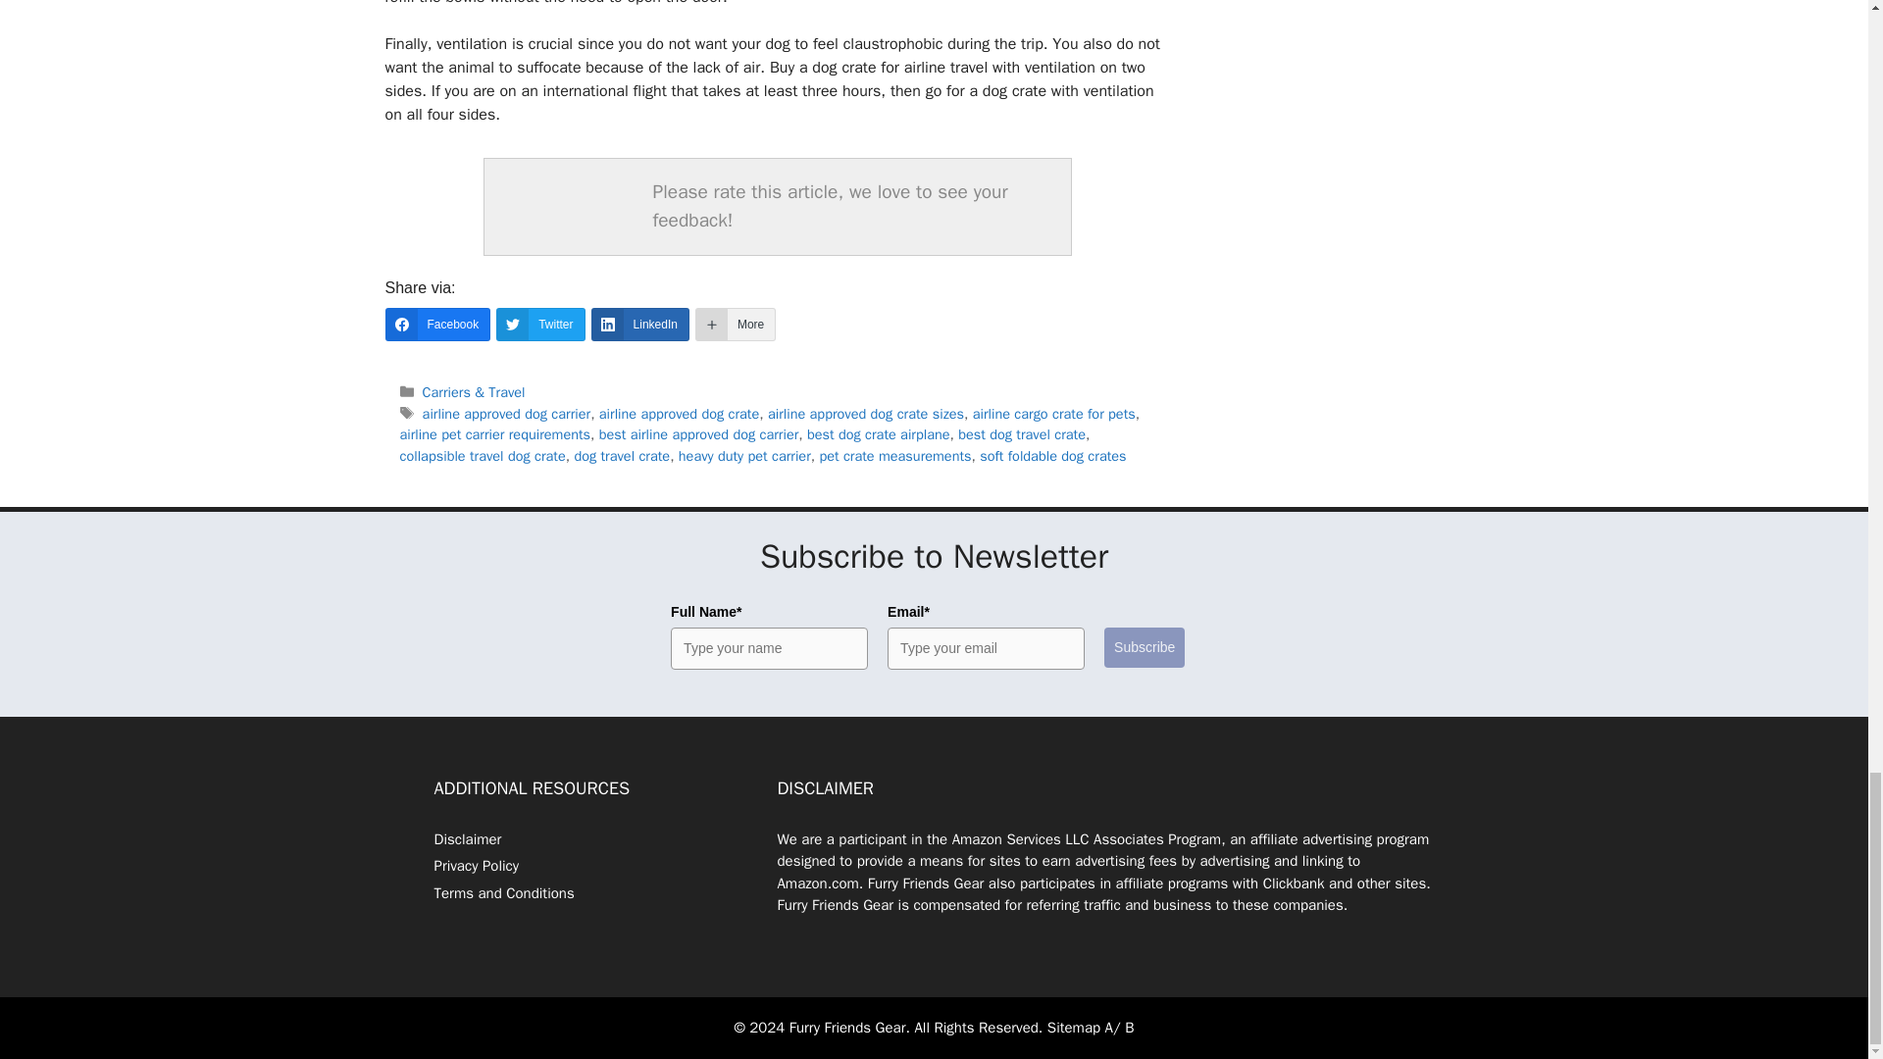  Describe the element at coordinates (1022, 434) in the screenshot. I see `best dog travel crate` at that location.